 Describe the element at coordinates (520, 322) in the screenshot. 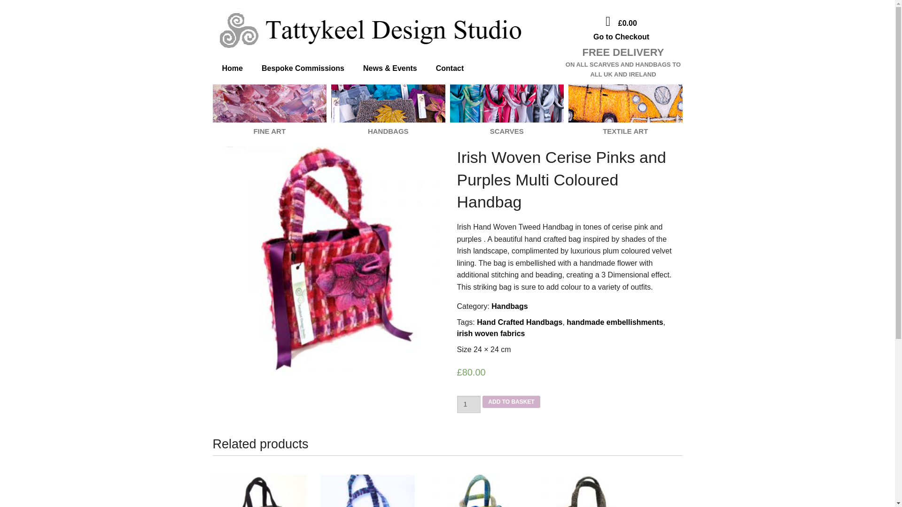

I see `Hand Crafted Handbags` at that location.